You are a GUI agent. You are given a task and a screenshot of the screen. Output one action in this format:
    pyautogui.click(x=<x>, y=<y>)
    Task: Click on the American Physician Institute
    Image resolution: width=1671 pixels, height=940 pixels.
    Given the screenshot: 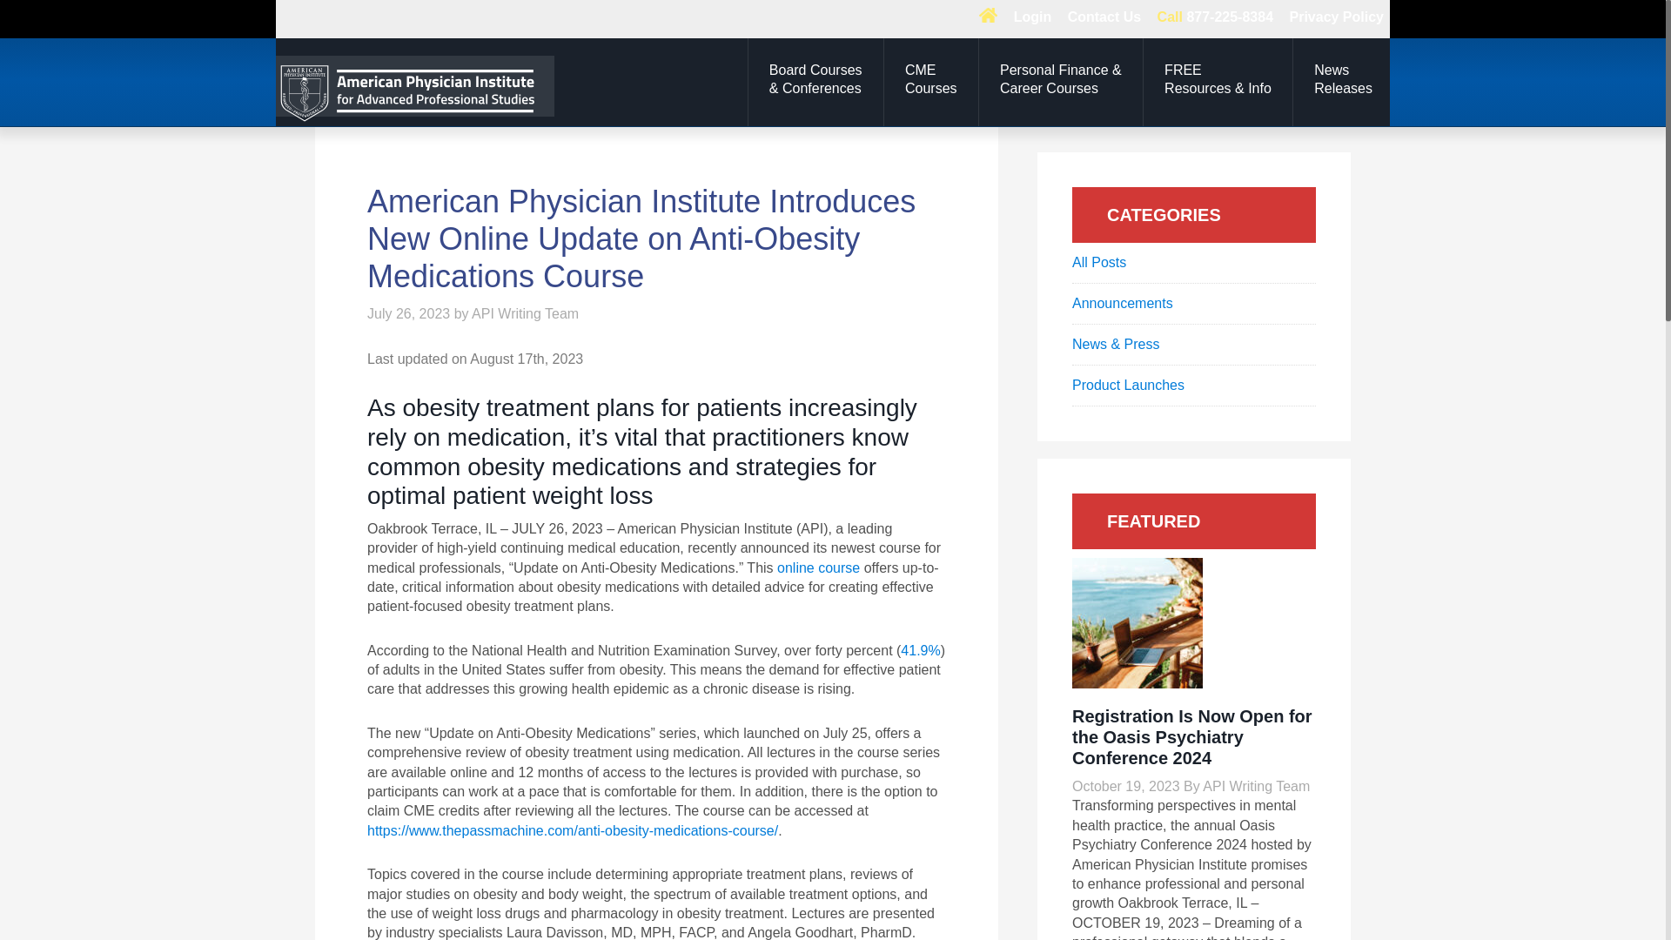 What is the action you would take?
    pyautogui.click(x=524, y=313)
    